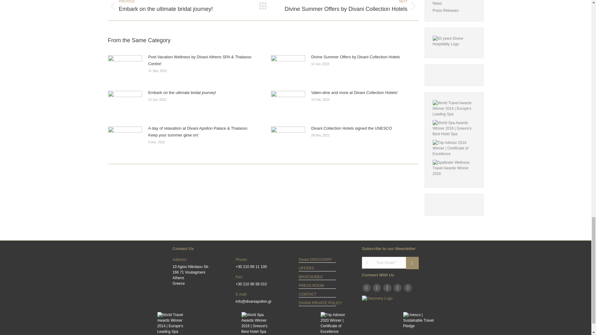 The image size is (596, 335). Describe the element at coordinates (384, 264) in the screenshot. I see `Please type your email` at that location.